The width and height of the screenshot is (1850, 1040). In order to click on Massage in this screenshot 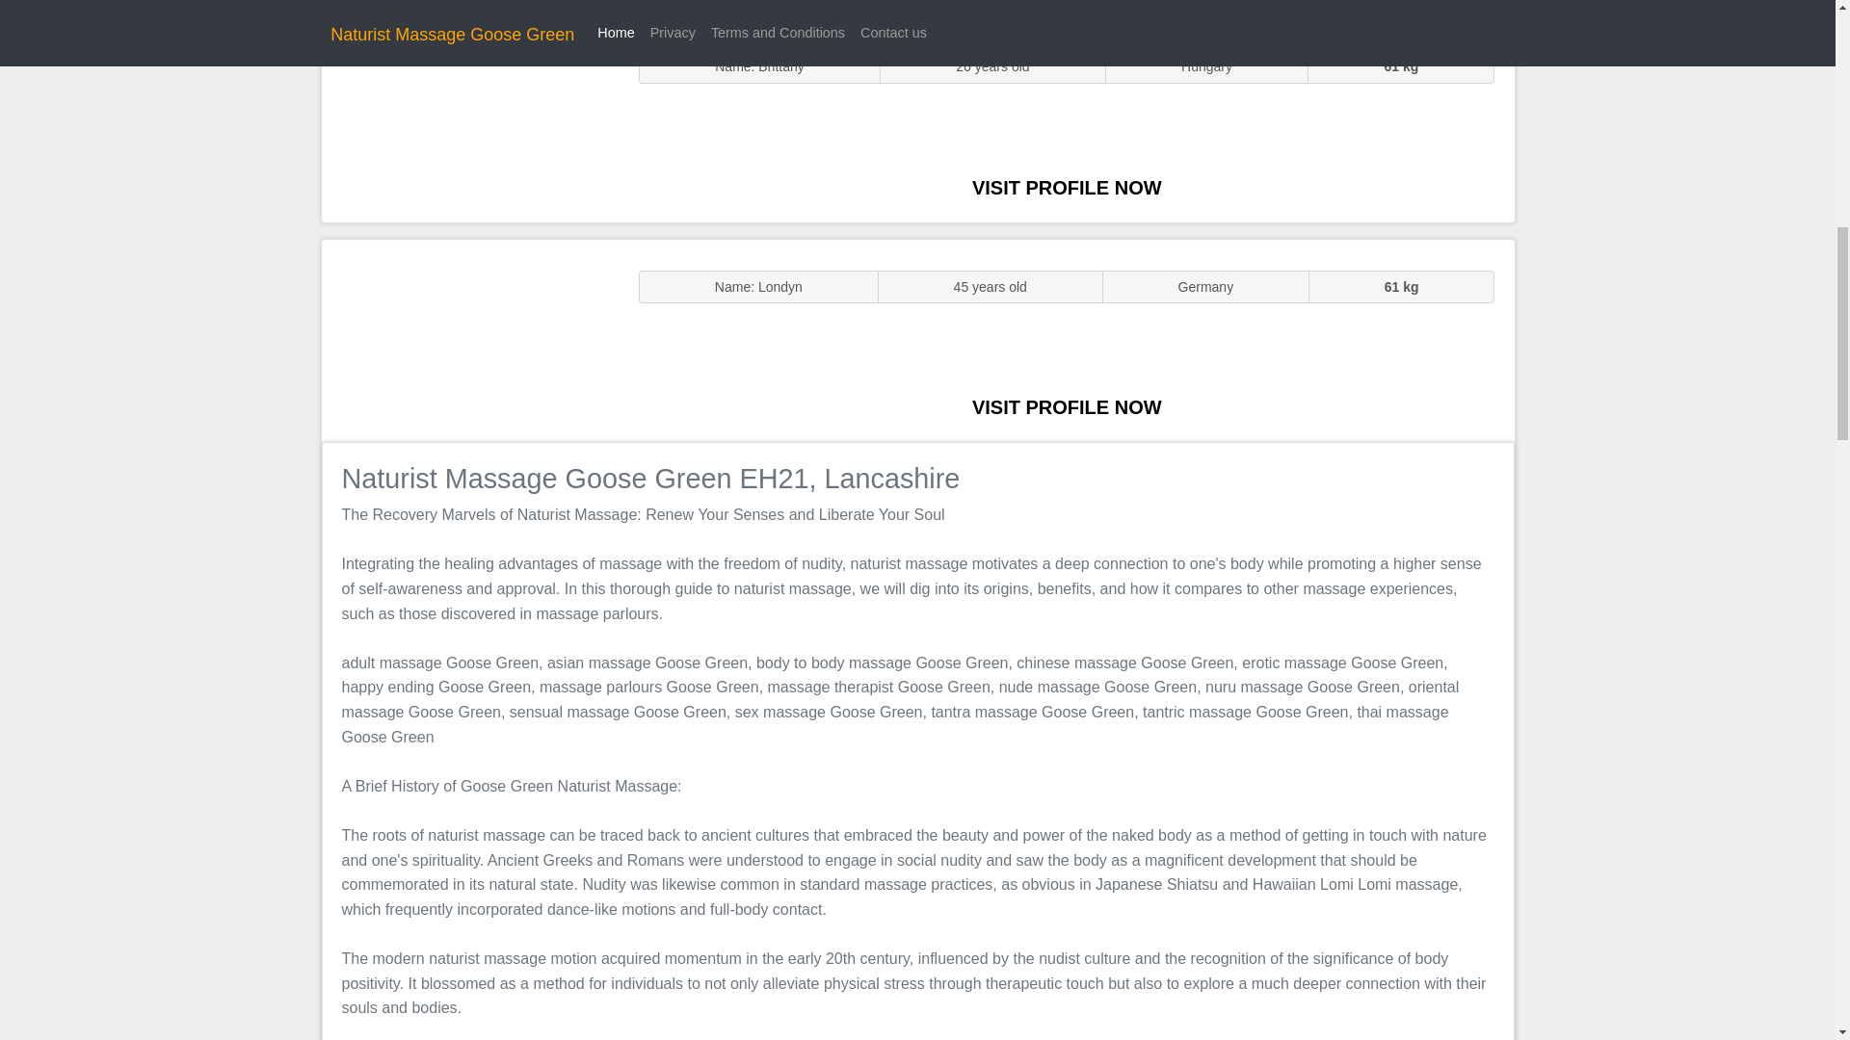, I will do `click(470, 339)`.